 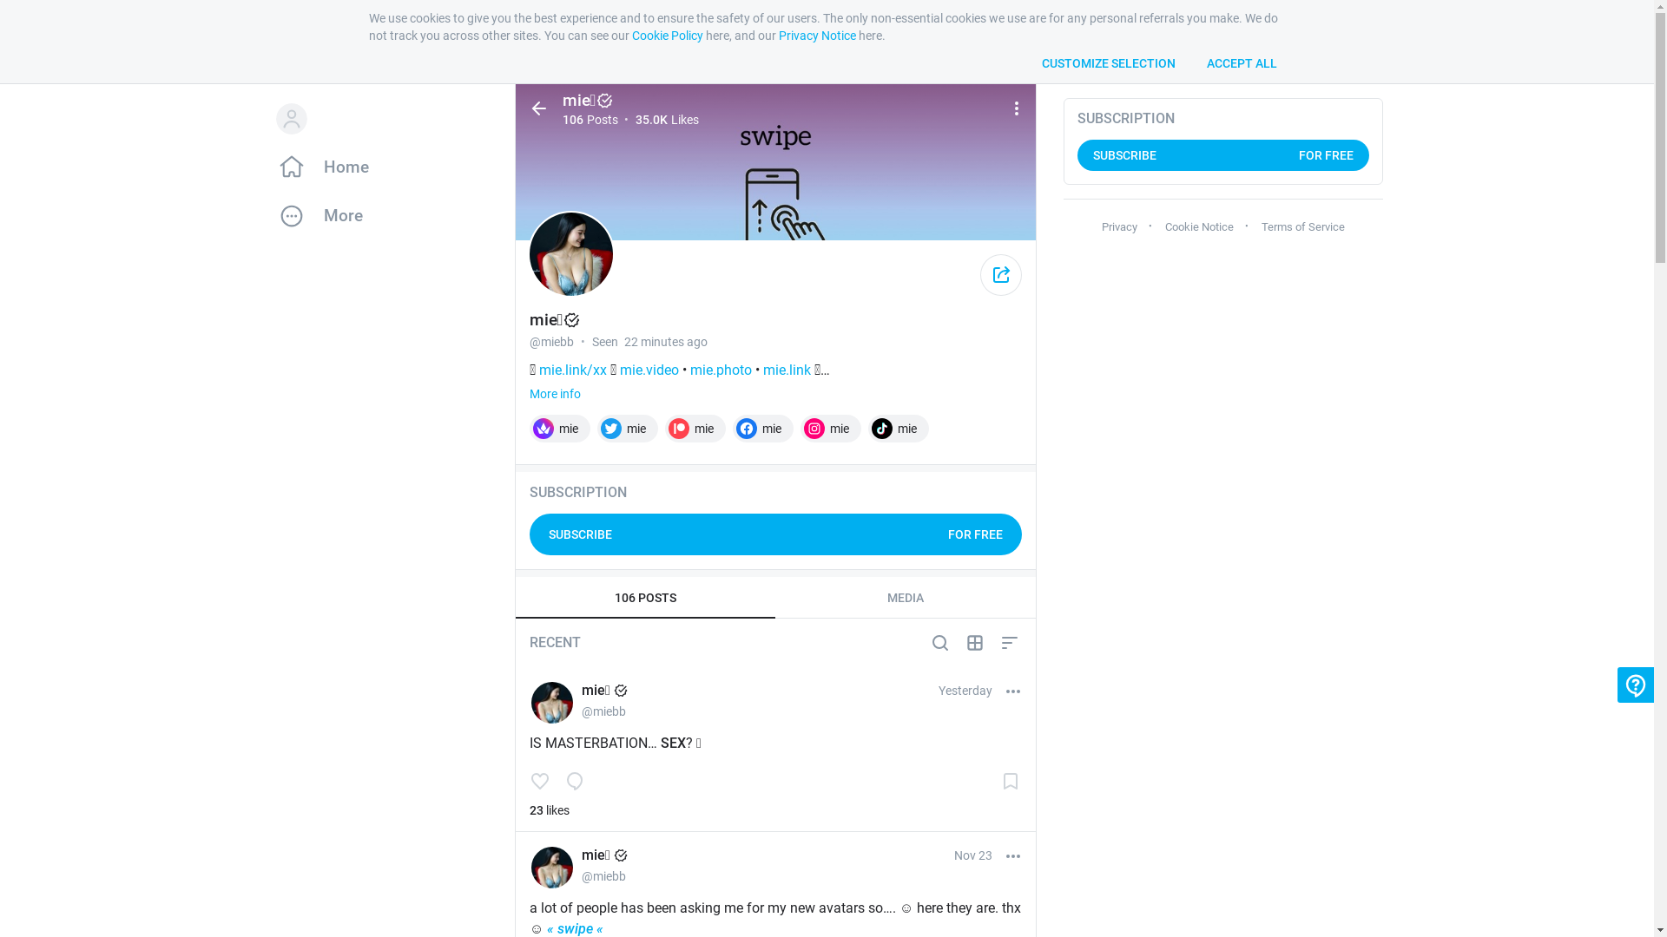 I want to click on MEDIA, so click(x=906, y=598).